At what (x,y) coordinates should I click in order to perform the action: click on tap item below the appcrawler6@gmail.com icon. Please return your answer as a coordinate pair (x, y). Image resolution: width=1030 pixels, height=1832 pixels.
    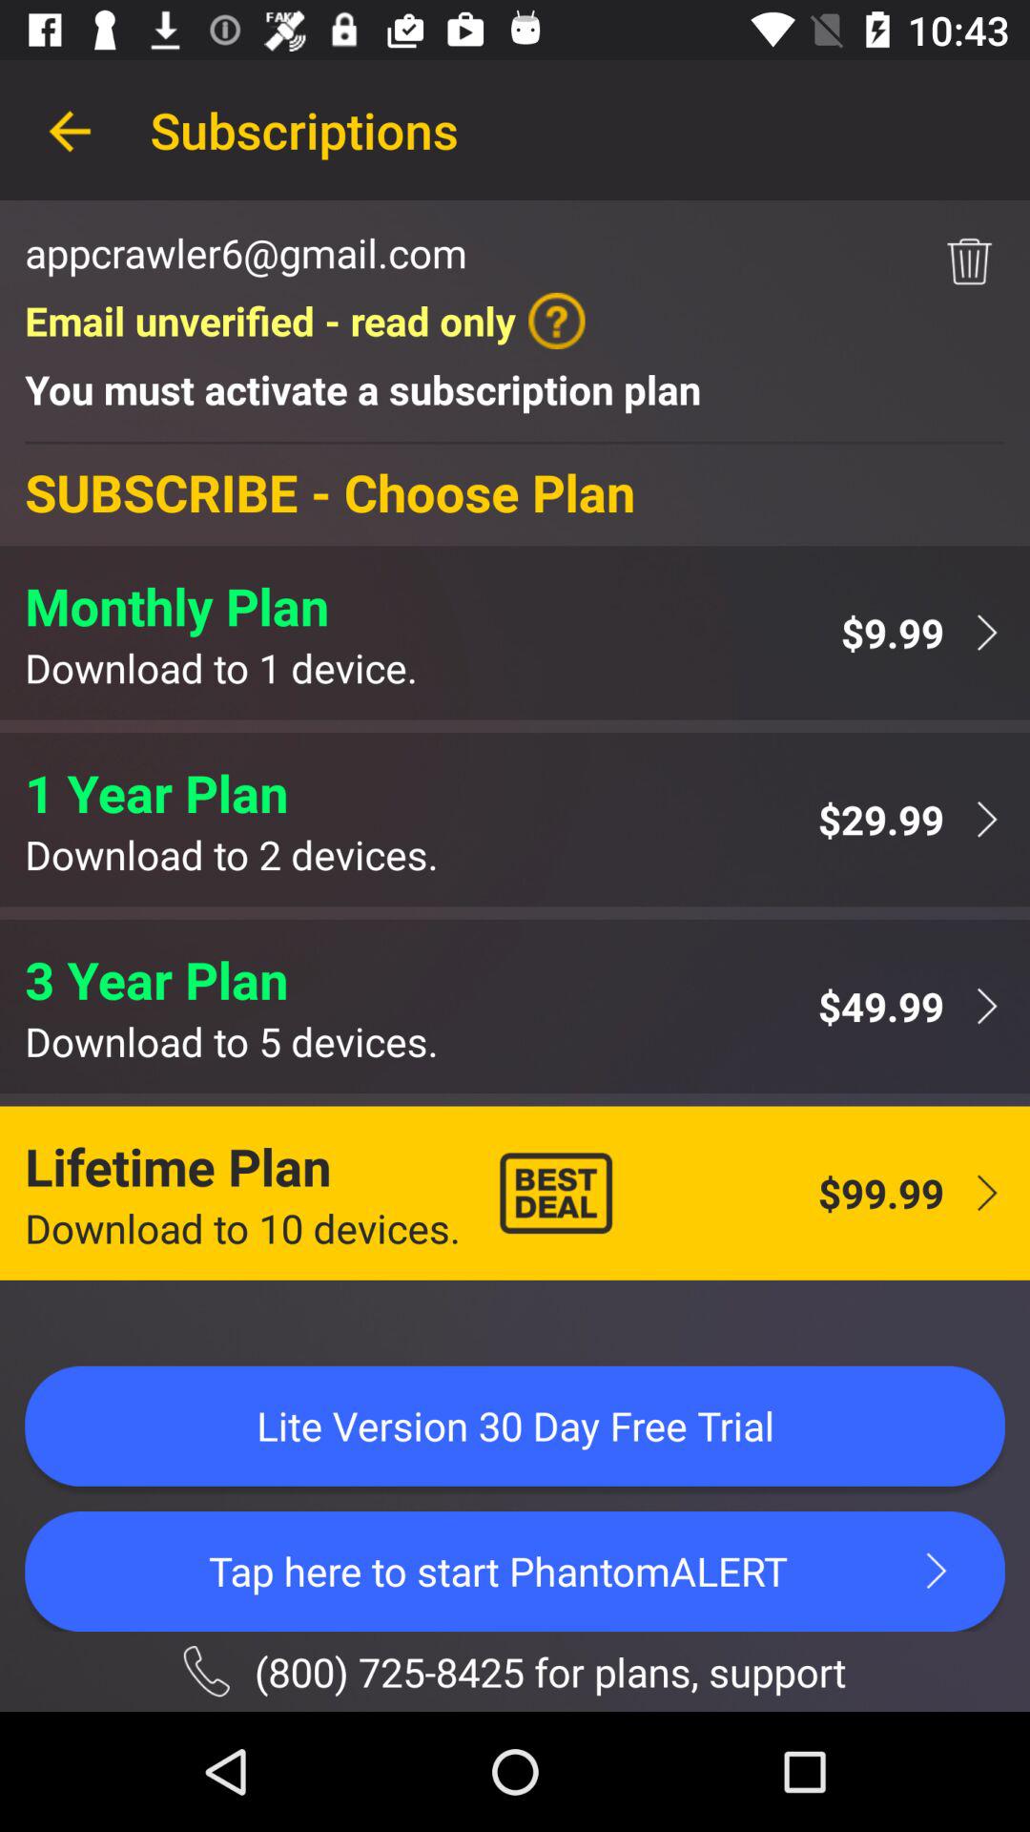
    Looking at the image, I should click on (305, 321).